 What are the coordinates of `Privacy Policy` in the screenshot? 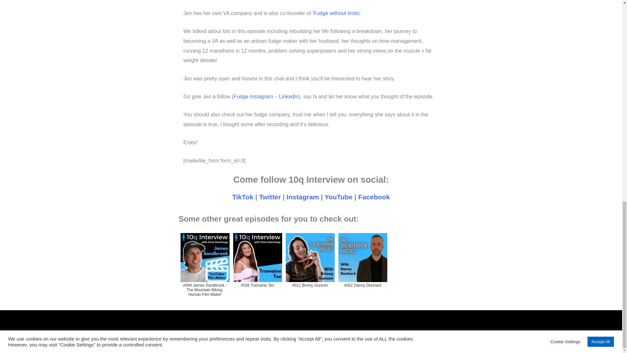 It's located at (374, 334).